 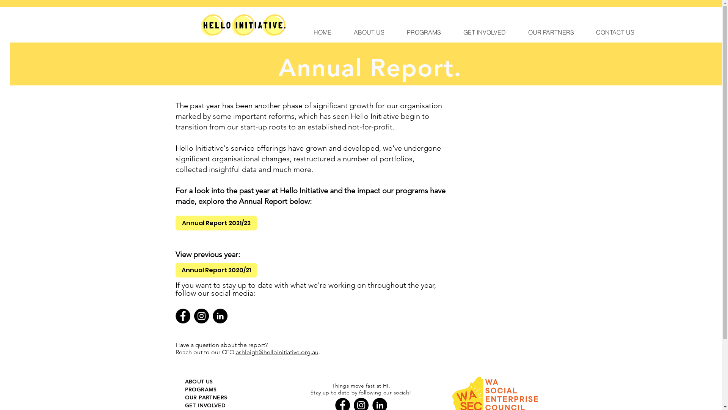 I want to click on Logo (1).png, so click(x=174, y=24).